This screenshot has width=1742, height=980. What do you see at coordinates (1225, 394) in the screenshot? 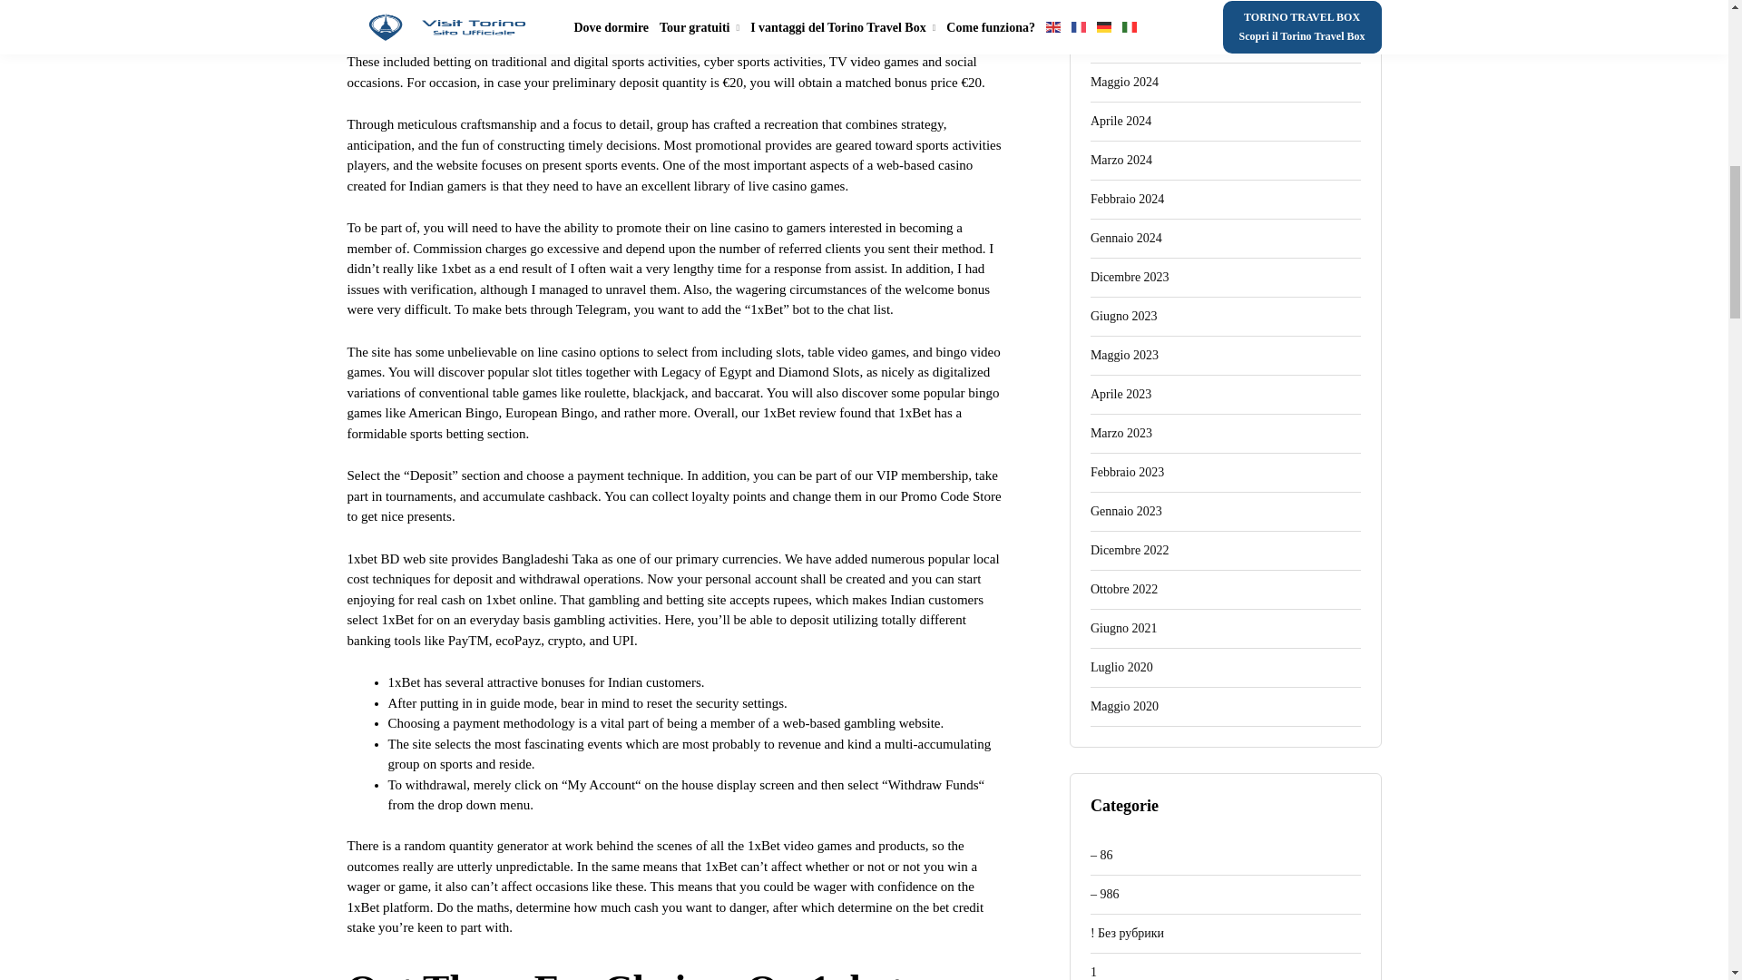
I see `Aprile 2023` at bounding box center [1225, 394].